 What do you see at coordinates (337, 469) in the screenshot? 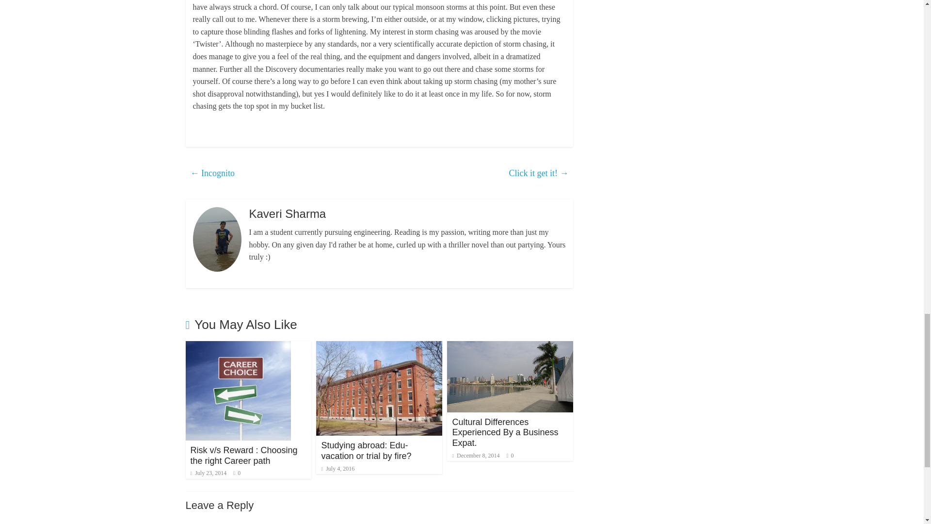
I see `5:29 pm` at bounding box center [337, 469].